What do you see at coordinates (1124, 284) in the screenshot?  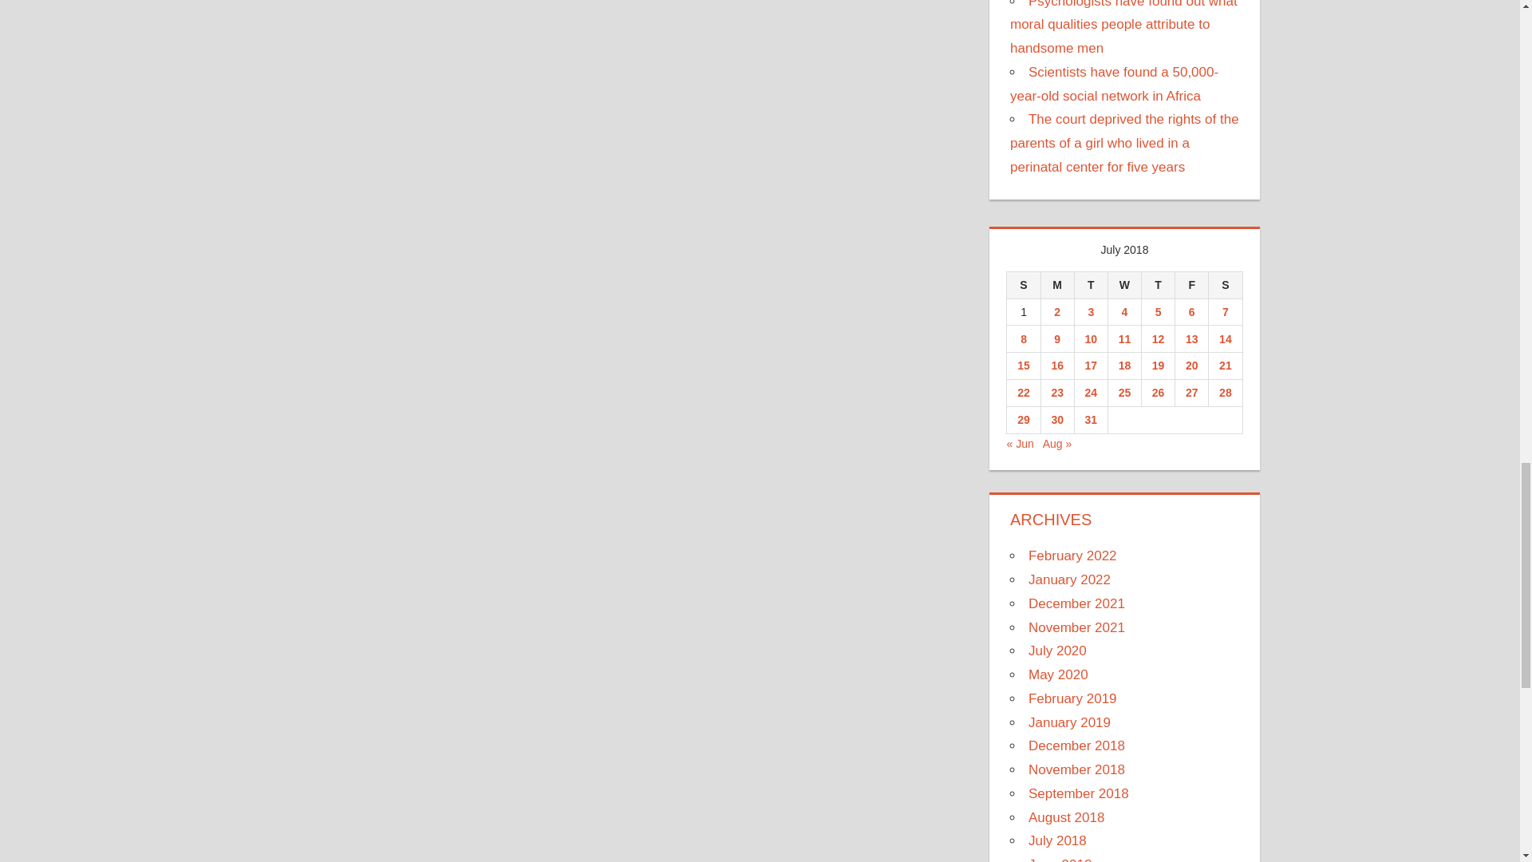 I see `Wednesday` at bounding box center [1124, 284].